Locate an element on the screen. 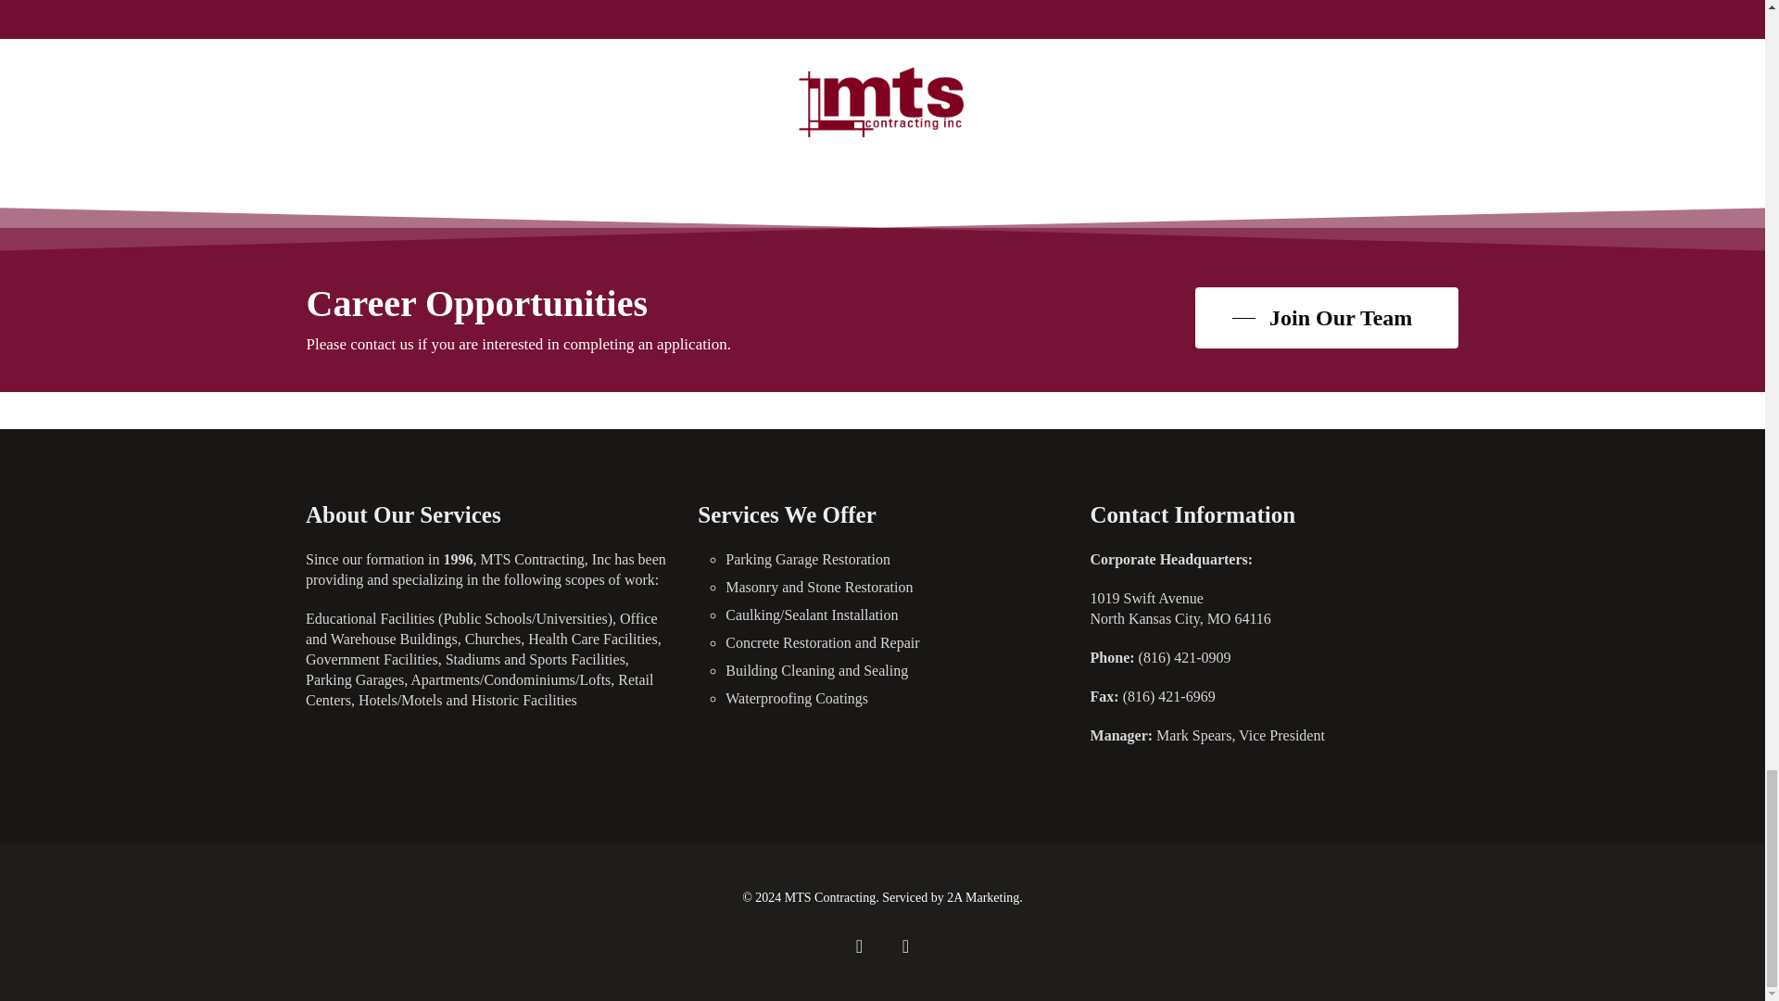 This screenshot has width=1779, height=1001. 2A Marketing. is located at coordinates (984, 897).